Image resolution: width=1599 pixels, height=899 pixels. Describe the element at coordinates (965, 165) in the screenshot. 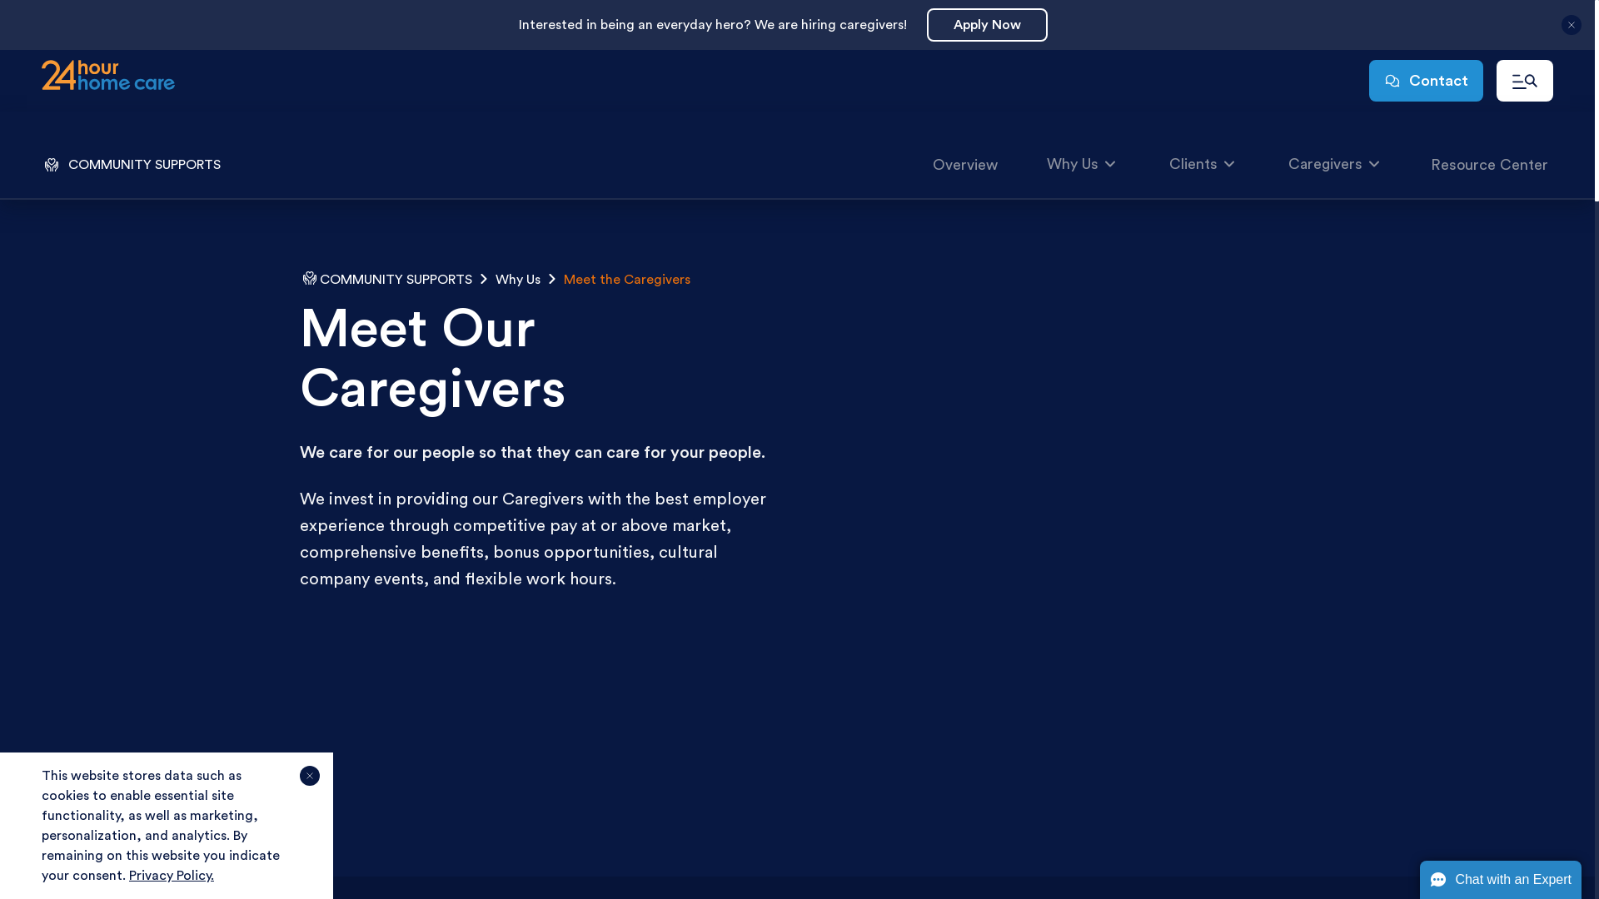

I see `Overview` at that location.